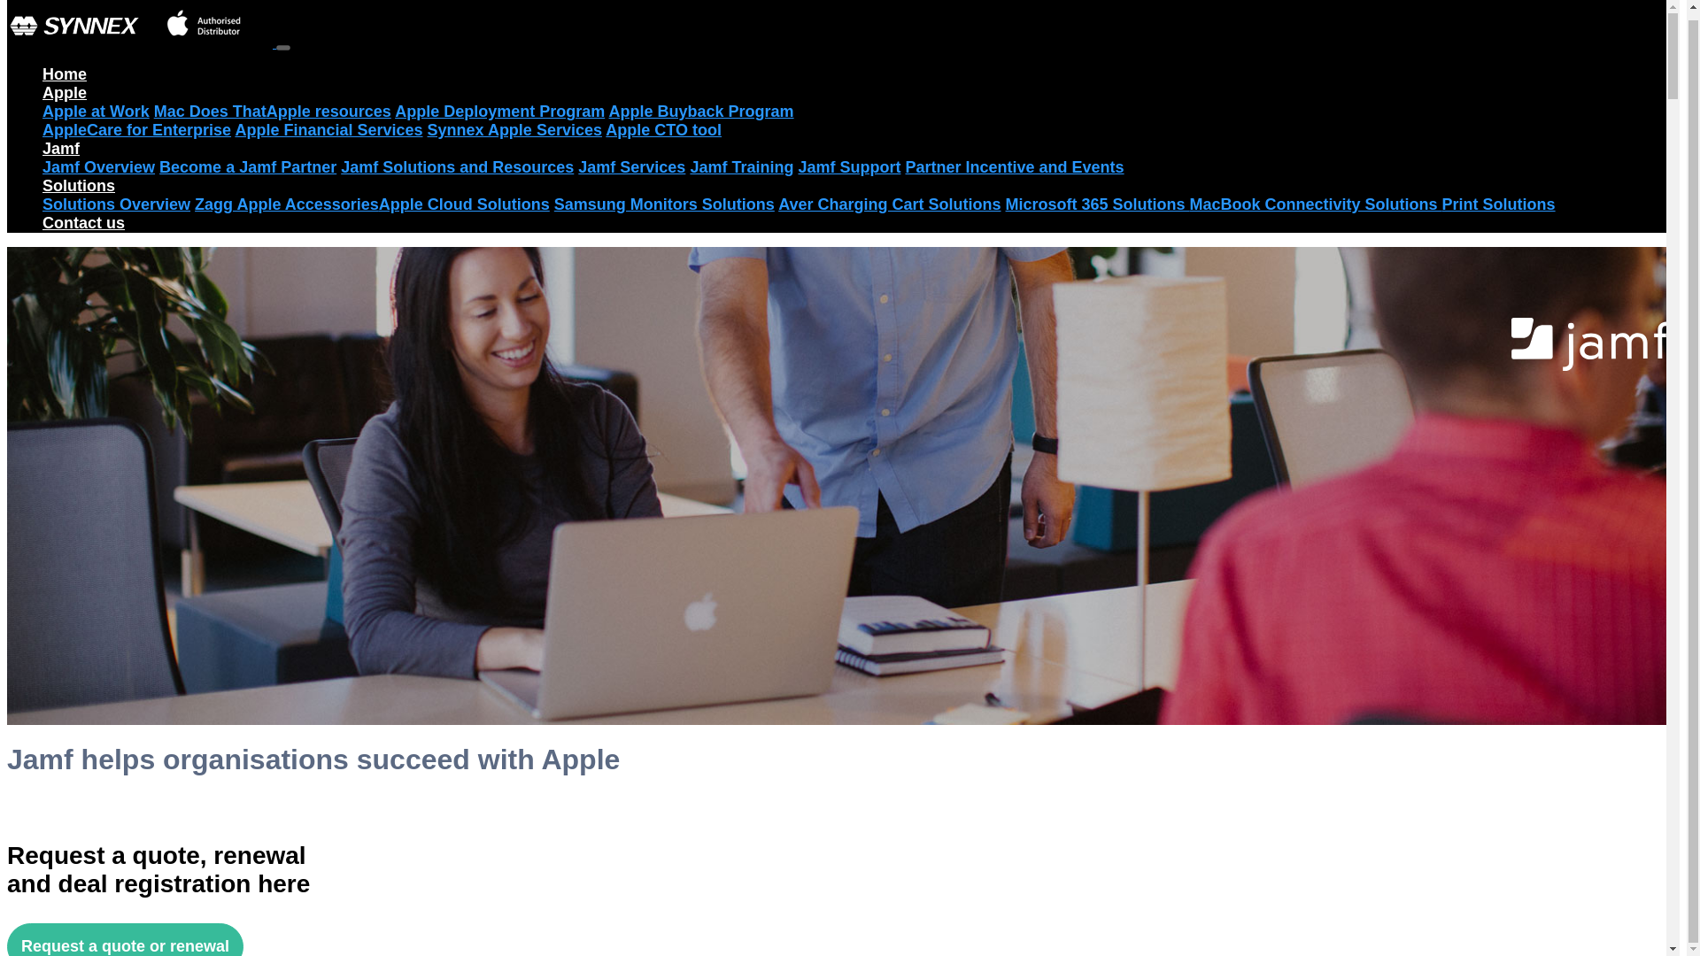  I want to click on Solutions, so click(79, 186).